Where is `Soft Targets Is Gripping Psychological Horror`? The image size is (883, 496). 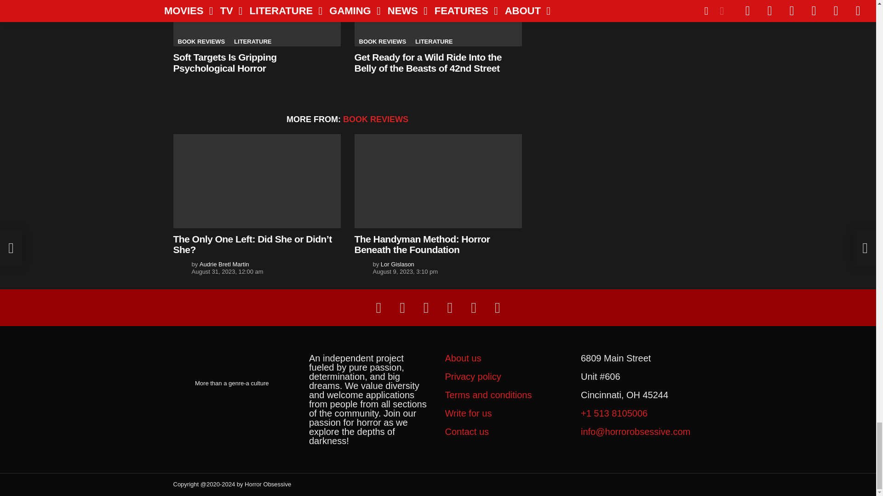 Soft Targets Is Gripping Psychological Horror is located at coordinates (257, 23).